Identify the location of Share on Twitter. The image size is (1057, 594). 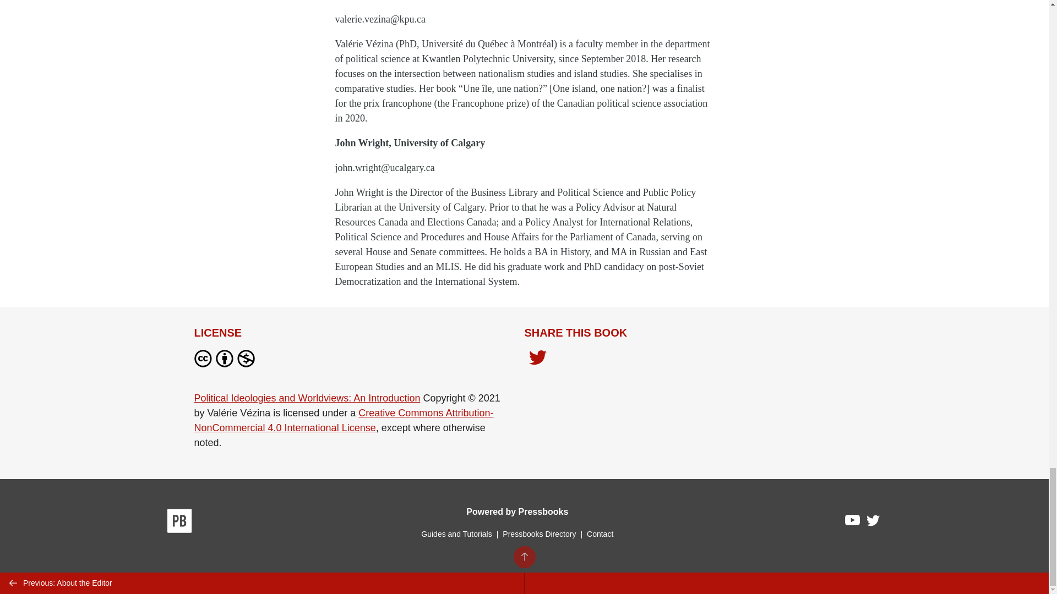
(537, 361).